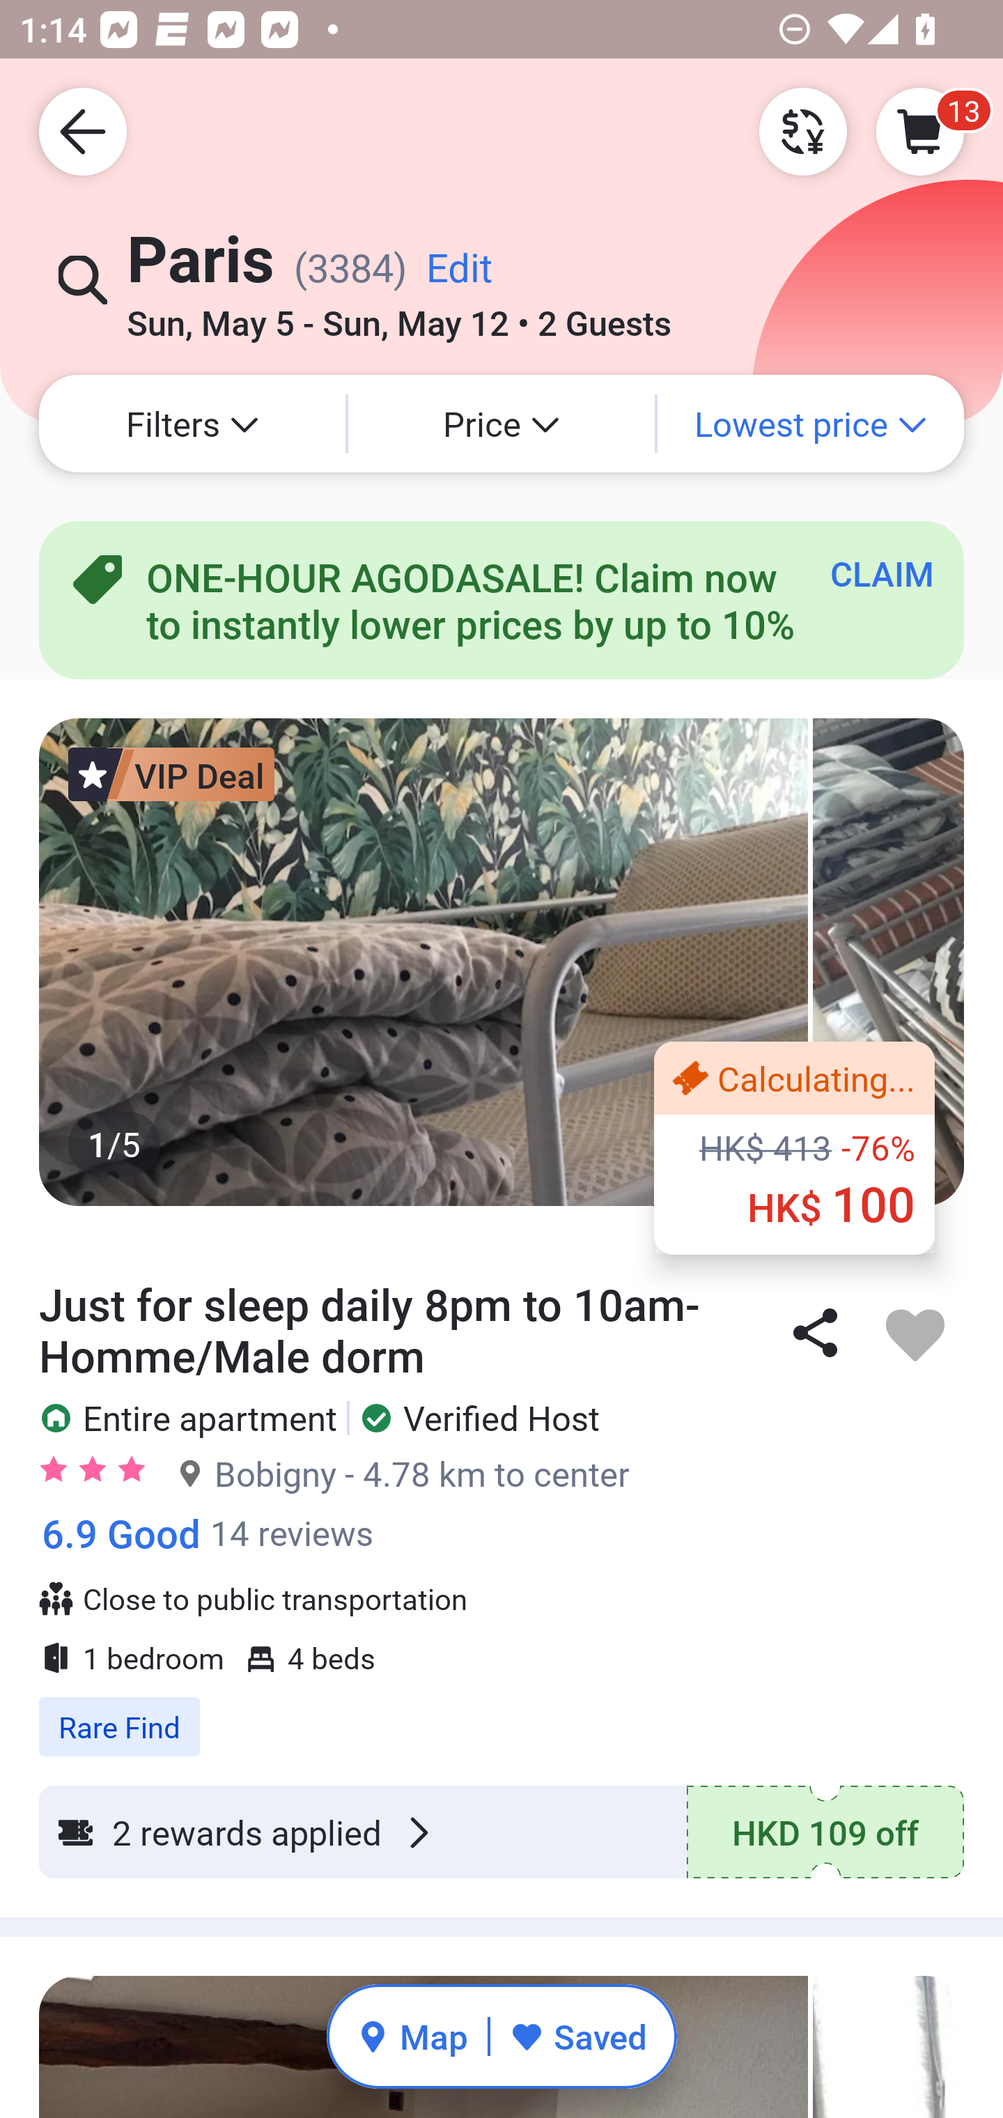 This screenshot has width=1003, height=2118. Describe the element at coordinates (412, 2036) in the screenshot. I see `Map` at that location.